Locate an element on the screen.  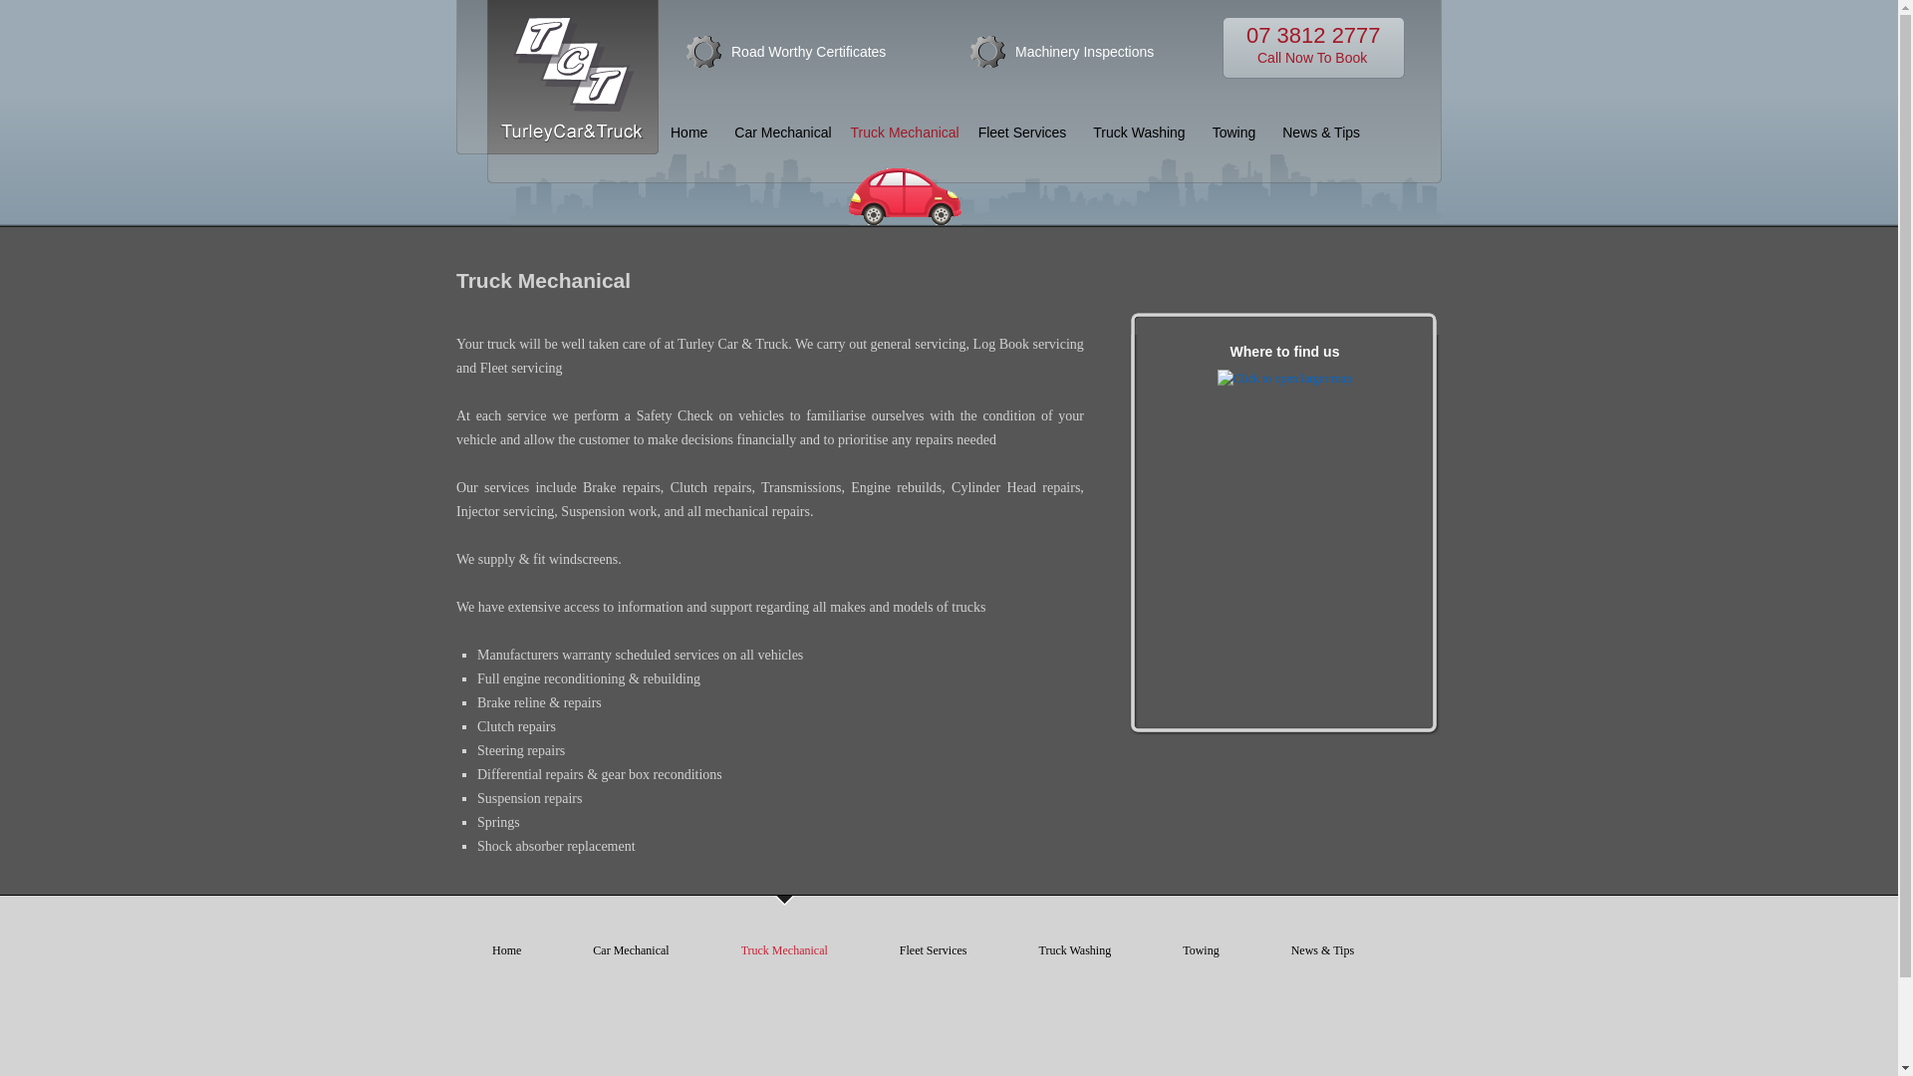
Home is located at coordinates (688, 133).